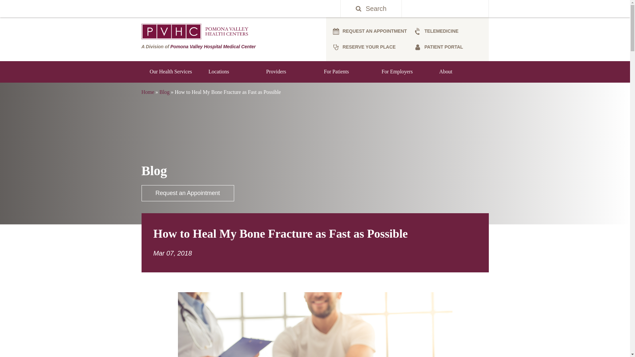  What do you see at coordinates (439, 47) in the screenshot?
I see `PATIENT PORTAL` at bounding box center [439, 47].